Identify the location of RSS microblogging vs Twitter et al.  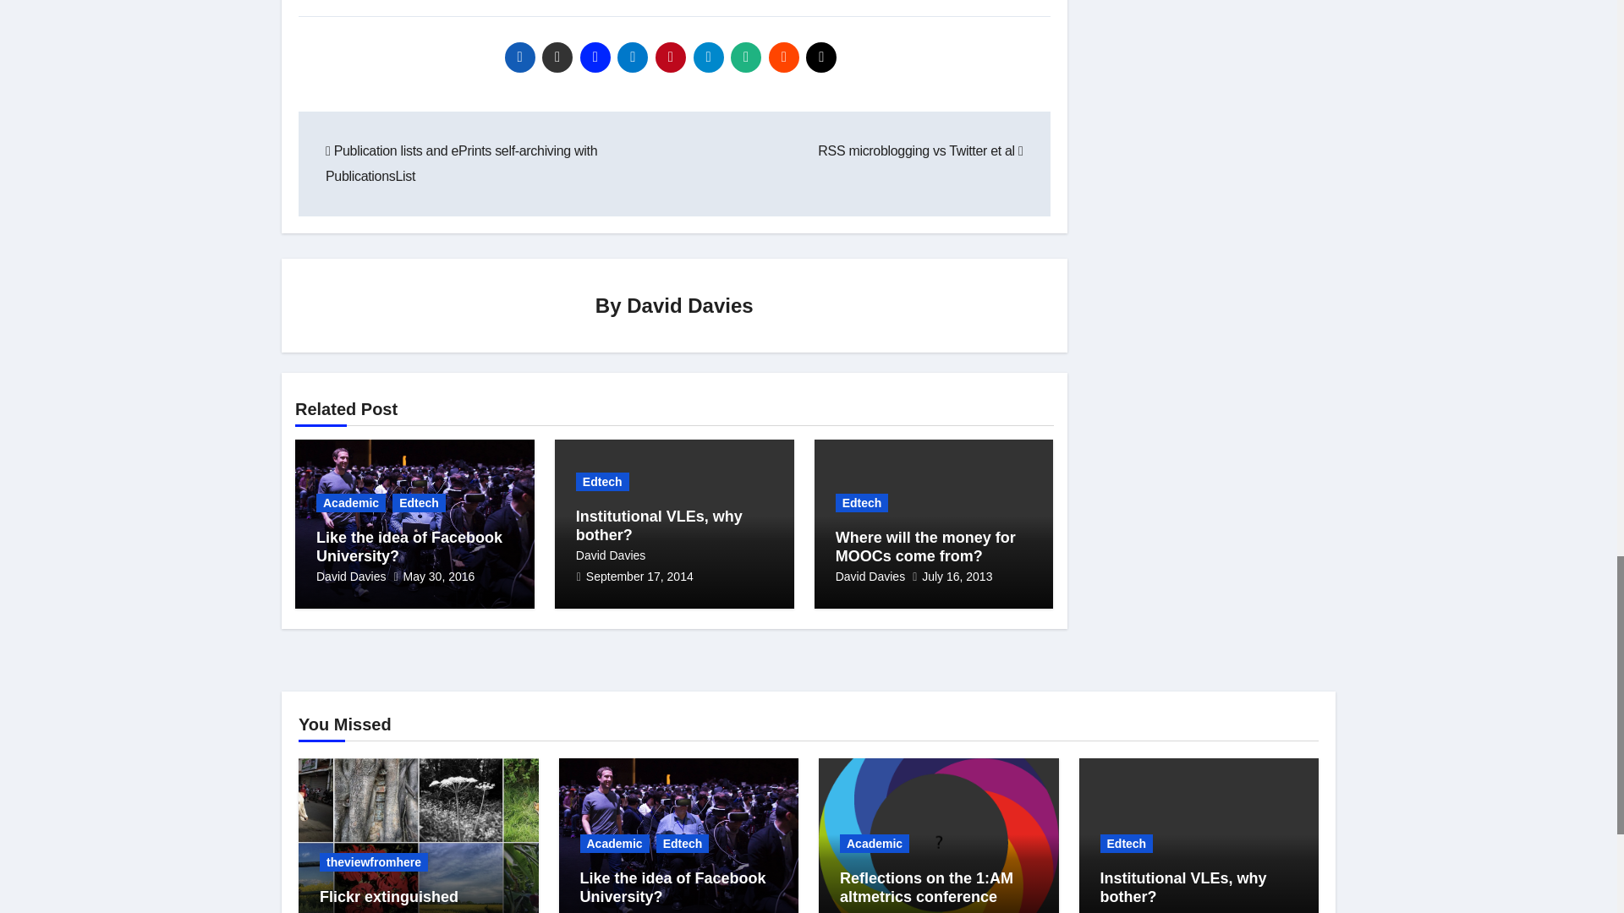
(920, 150).